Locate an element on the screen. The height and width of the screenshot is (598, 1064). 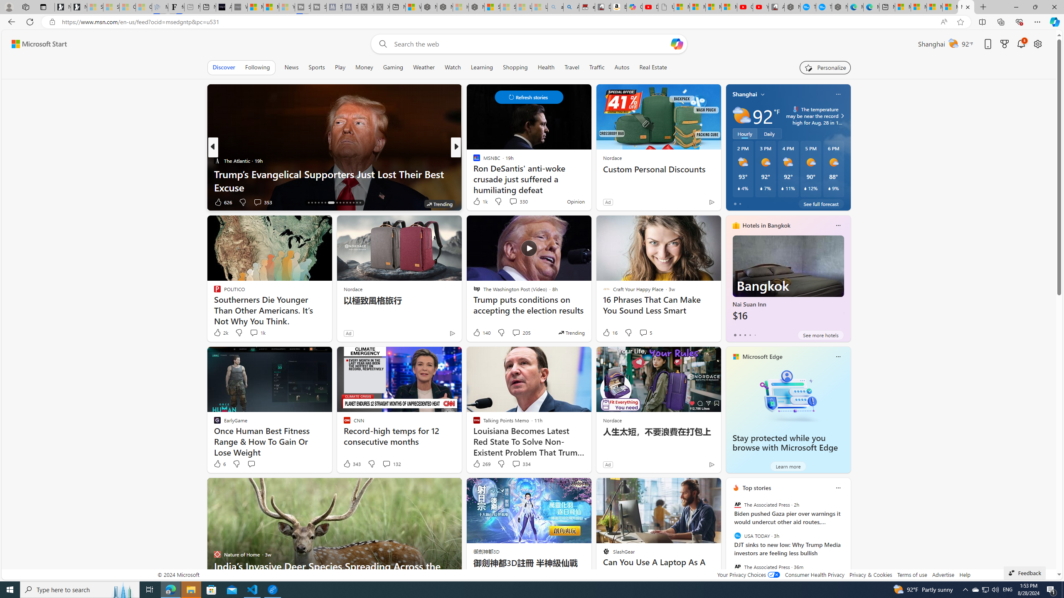
tab-4 is located at coordinates (755, 335).